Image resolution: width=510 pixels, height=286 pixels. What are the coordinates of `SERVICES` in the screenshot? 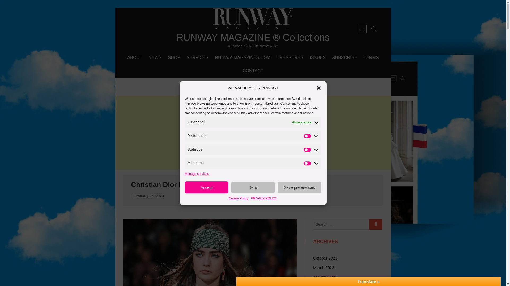 It's located at (198, 58).